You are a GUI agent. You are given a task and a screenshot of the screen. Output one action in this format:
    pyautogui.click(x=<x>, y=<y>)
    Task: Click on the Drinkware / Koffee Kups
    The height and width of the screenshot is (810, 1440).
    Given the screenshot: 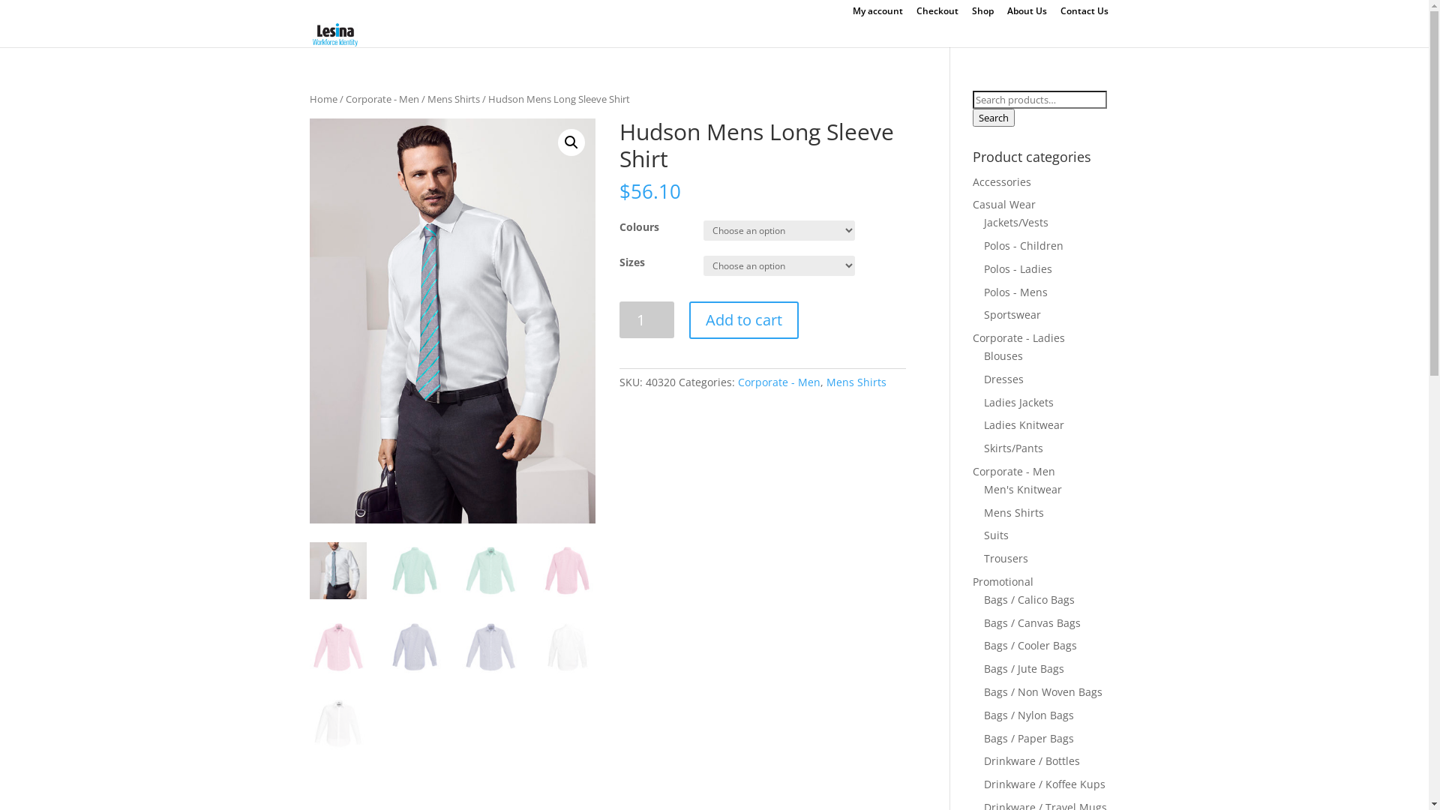 What is the action you would take?
    pyautogui.click(x=1045, y=784)
    